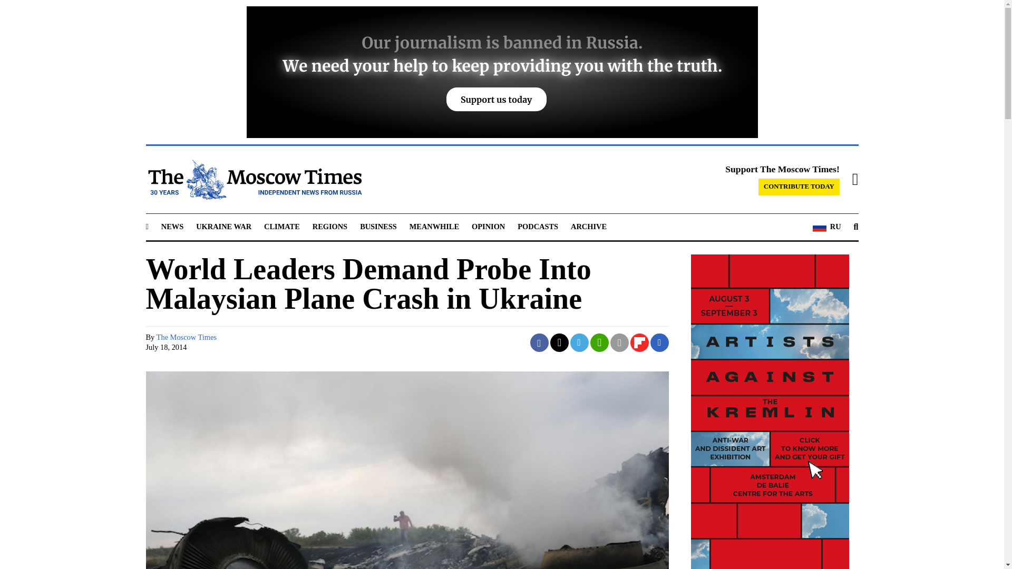 Image resolution: width=1012 pixels, height=569 pixels. Describe the element at coordinates (330, 227) in the screenshot. I see `REGIONS` at that location.